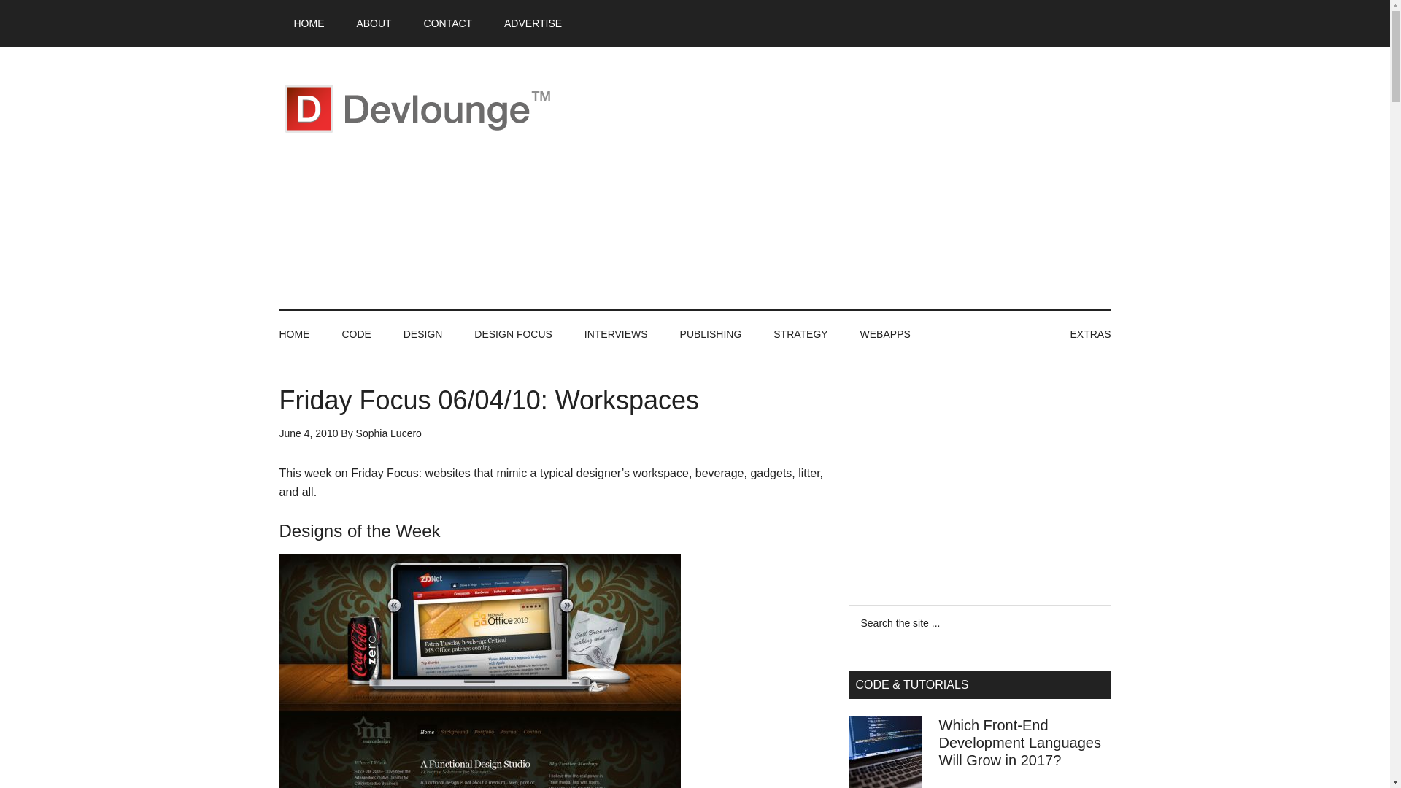  Describe the element at coordinates (423, 334) in the screenshot. I see `DESIGN` at that location.